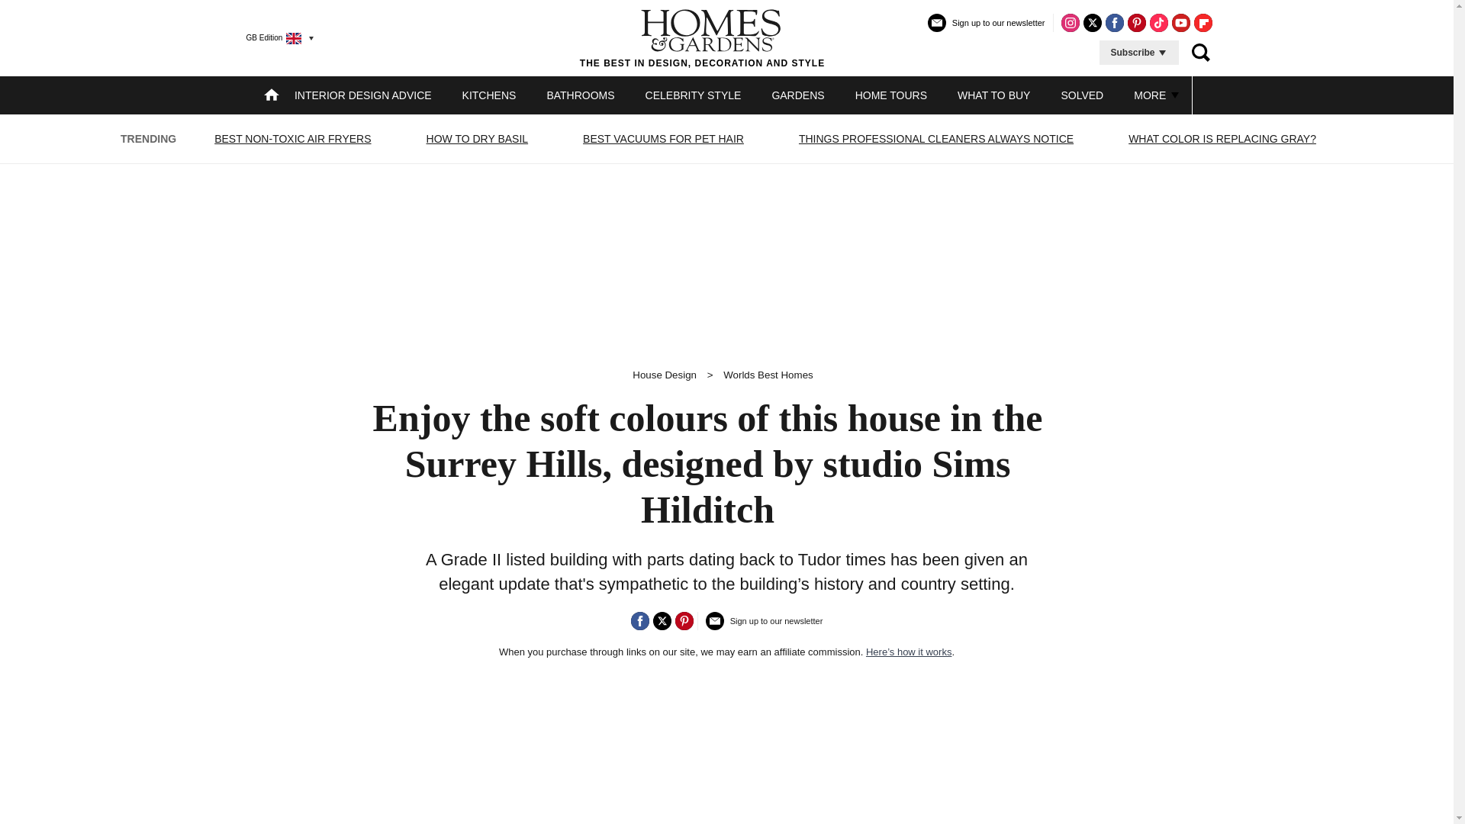 The width and height of the screenshot is (1465, 824). Describe the element at coordinates (293, 139) in the screenshot. I see `BEST NON-TOXIC AIR FRYERS` at that location.